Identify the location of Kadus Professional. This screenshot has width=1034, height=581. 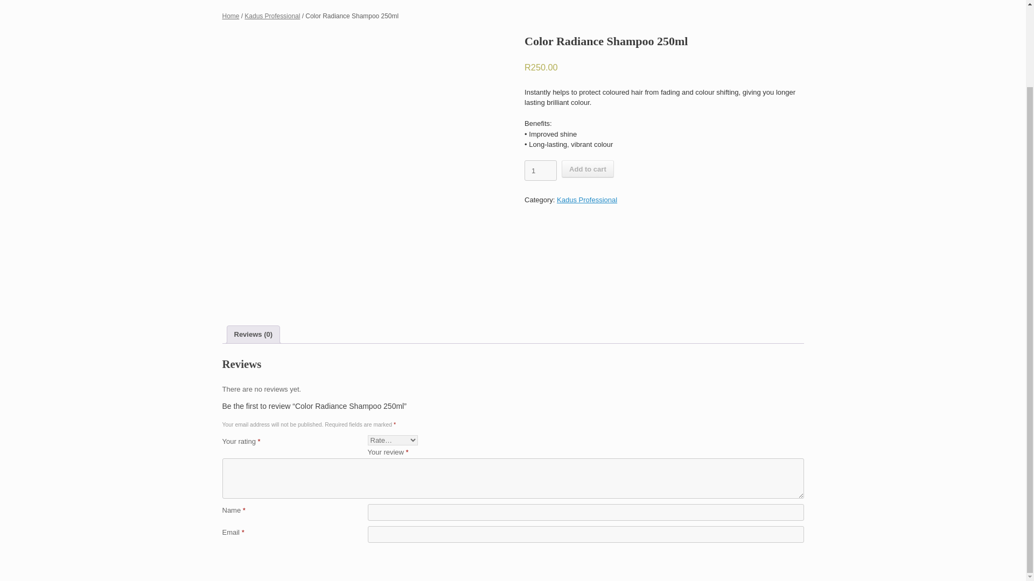
(271, 16).